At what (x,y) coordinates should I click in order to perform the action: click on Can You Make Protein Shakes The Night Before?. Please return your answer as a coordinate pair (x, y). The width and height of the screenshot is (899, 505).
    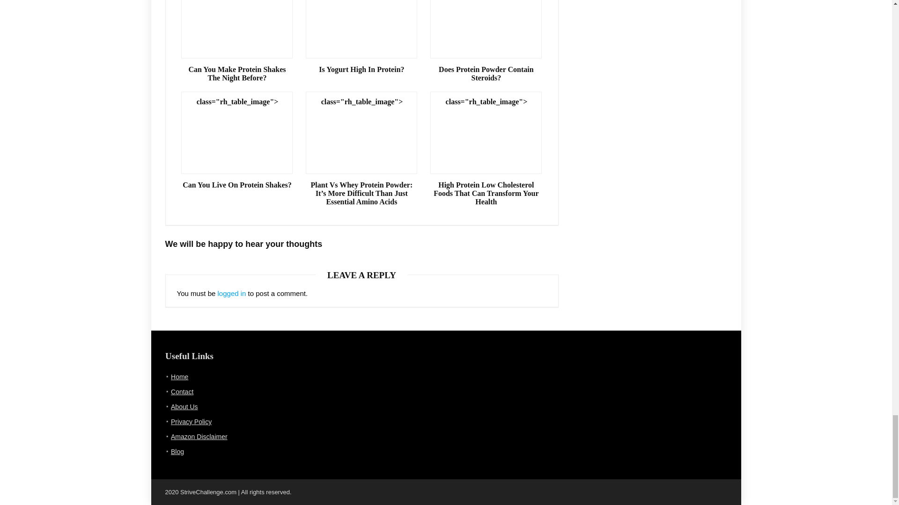
    Looking at the image, I should click on (237, 74).